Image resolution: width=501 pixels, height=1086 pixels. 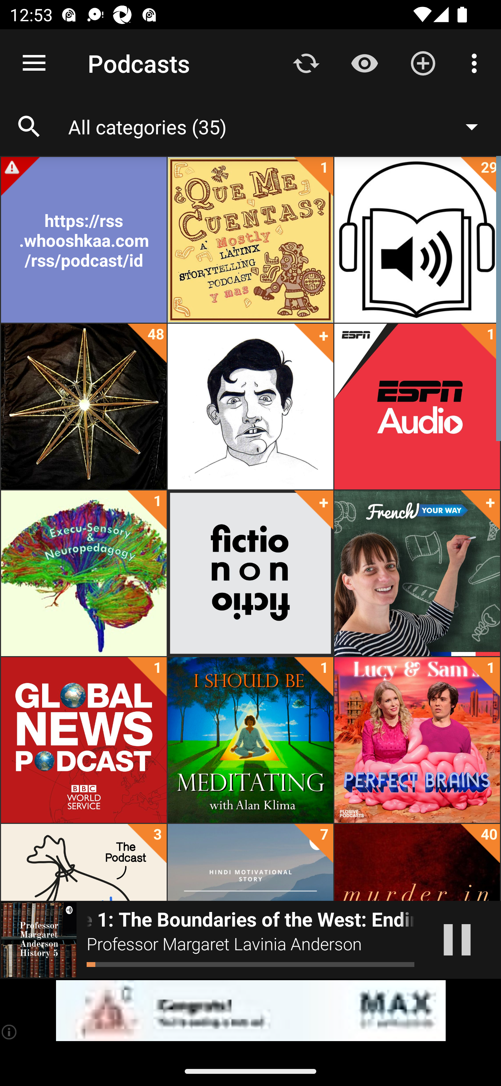 What do you see at coordinates (417, 740) in the screenshot?
I see `Lucy & Sam's Perfect Brains 1` at bounding box center [417, 740].